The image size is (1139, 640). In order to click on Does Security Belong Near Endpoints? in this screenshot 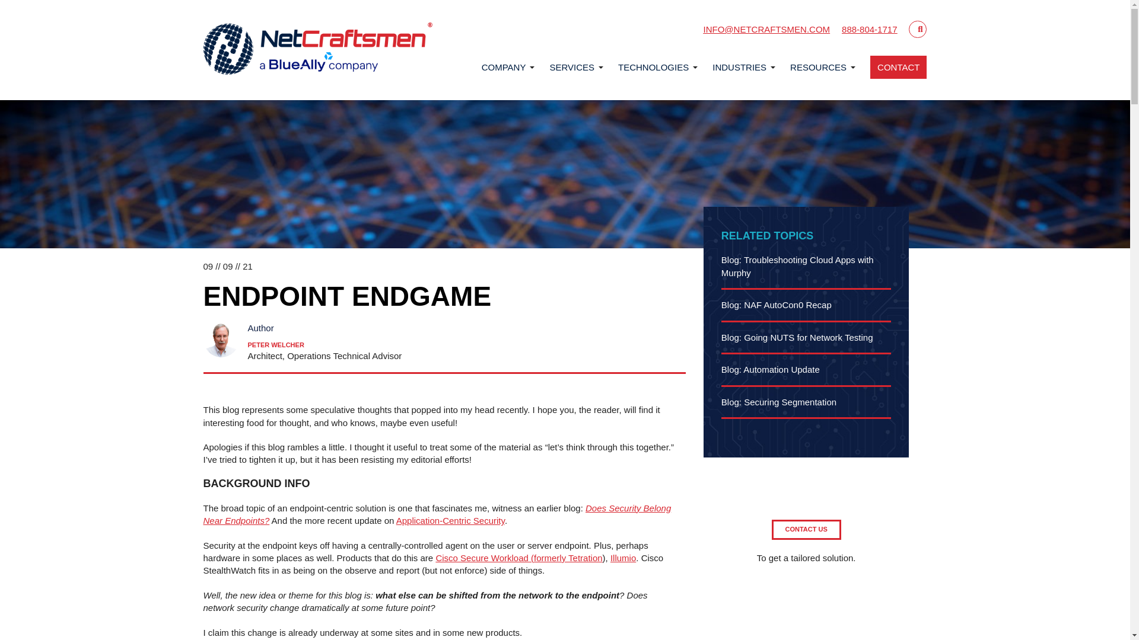, I will do `click(437, 514)`.